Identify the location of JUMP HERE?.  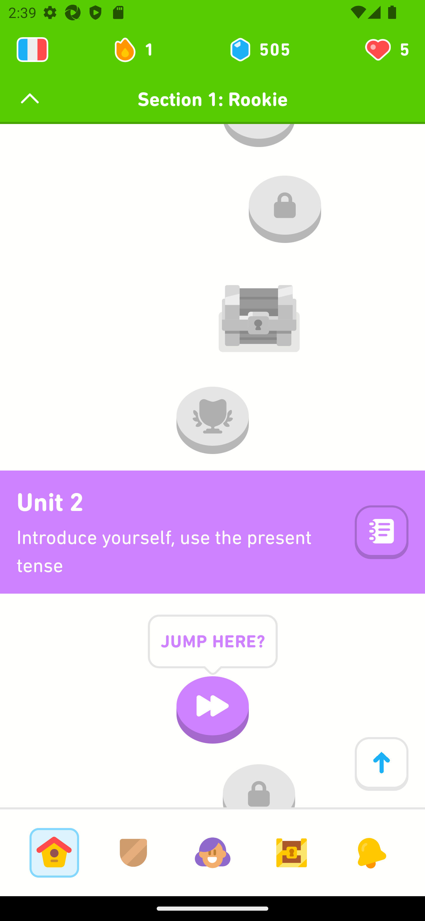
(212, 650).